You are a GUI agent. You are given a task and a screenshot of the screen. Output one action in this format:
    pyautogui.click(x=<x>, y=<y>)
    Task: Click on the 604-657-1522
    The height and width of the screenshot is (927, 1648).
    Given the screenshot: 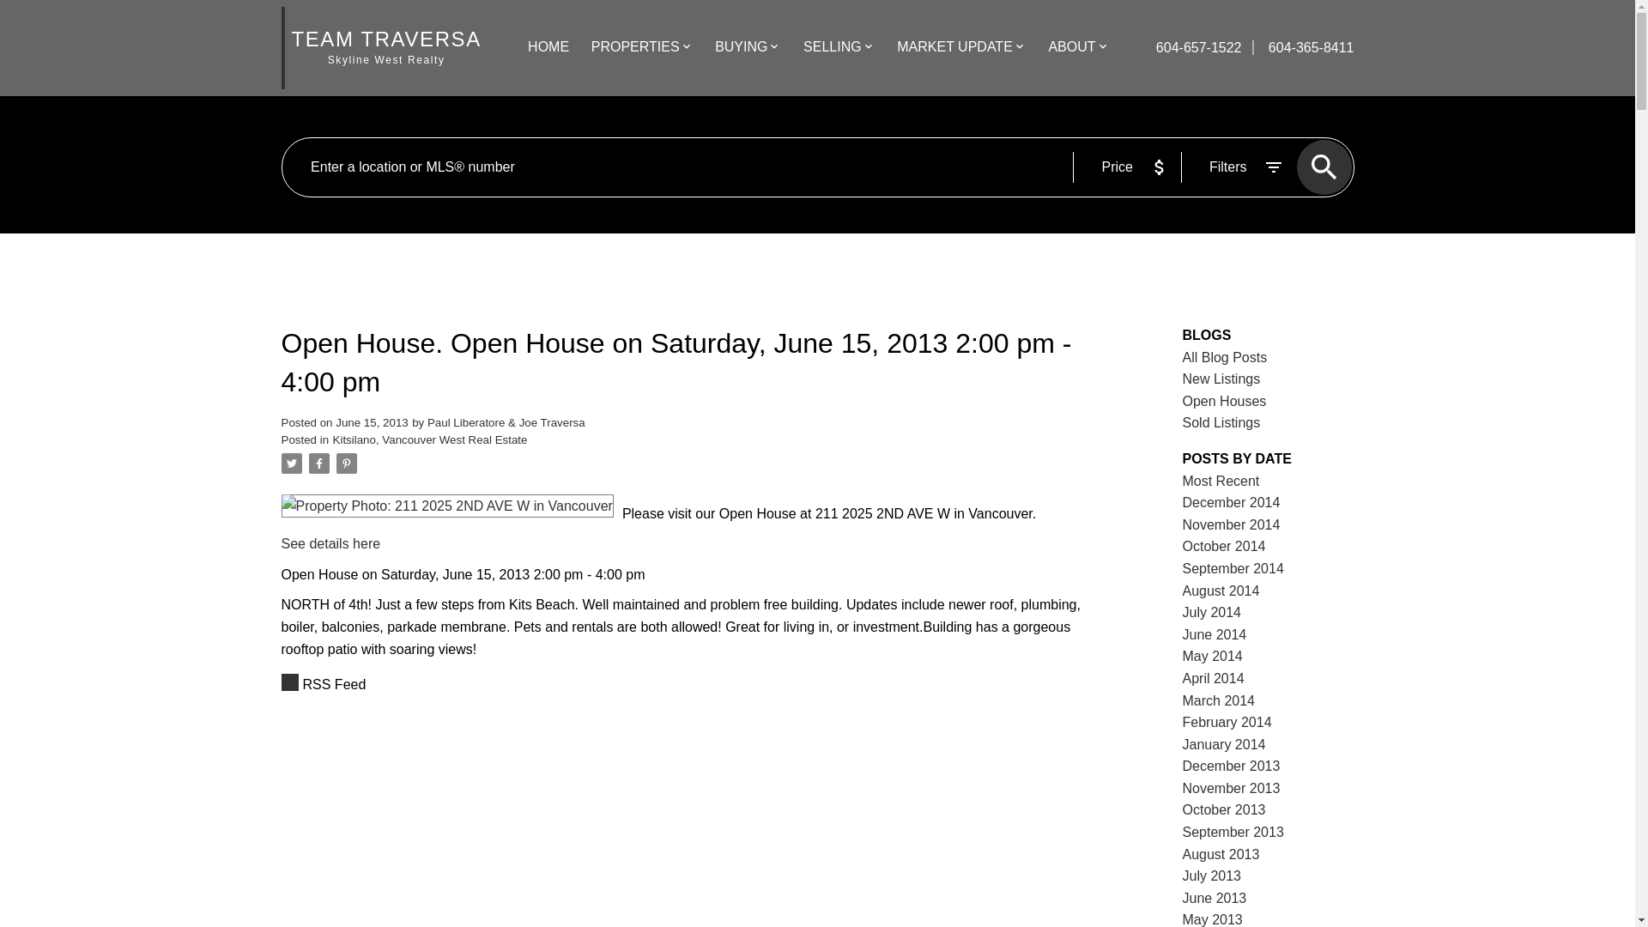 What is the action you would take?
    pyautogui.click(x=1201, y=47)
    